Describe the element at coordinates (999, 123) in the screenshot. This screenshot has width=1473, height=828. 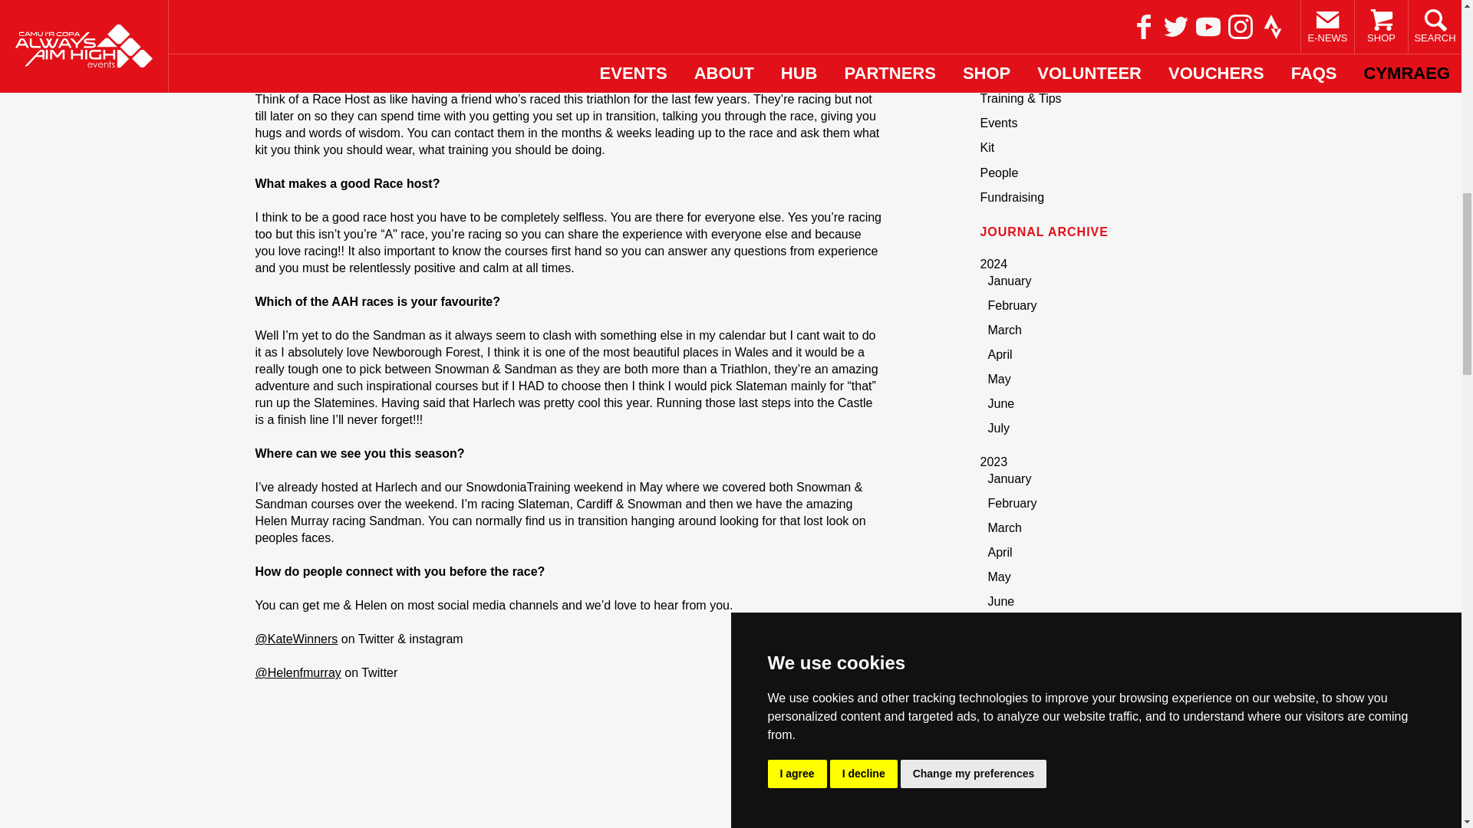
I see `Events` at that location.